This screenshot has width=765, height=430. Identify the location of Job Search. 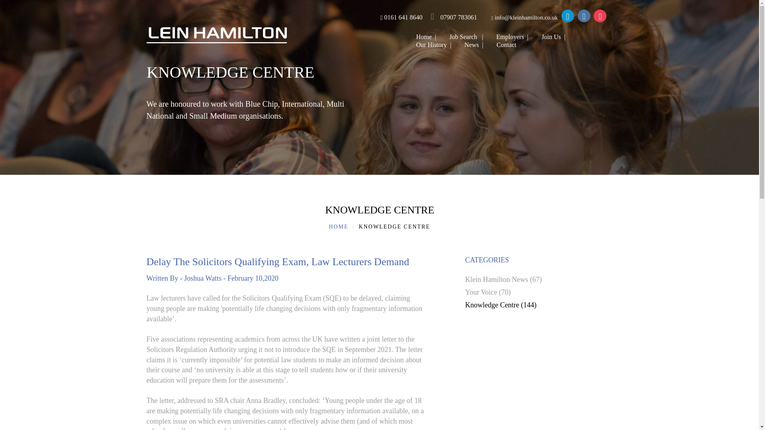
(463, 37).